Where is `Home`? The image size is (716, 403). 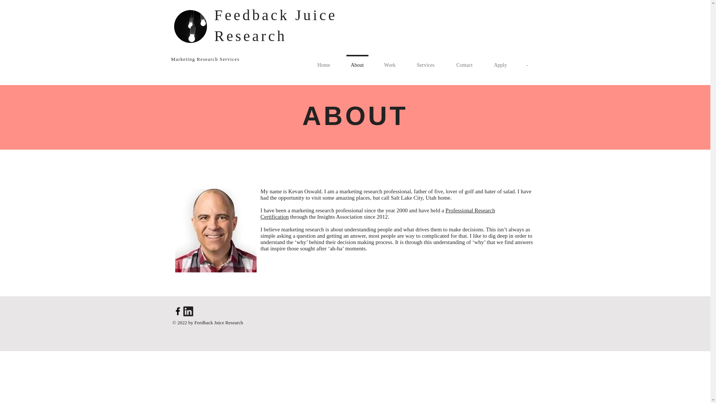
Home is located at coordinates (323, 62).